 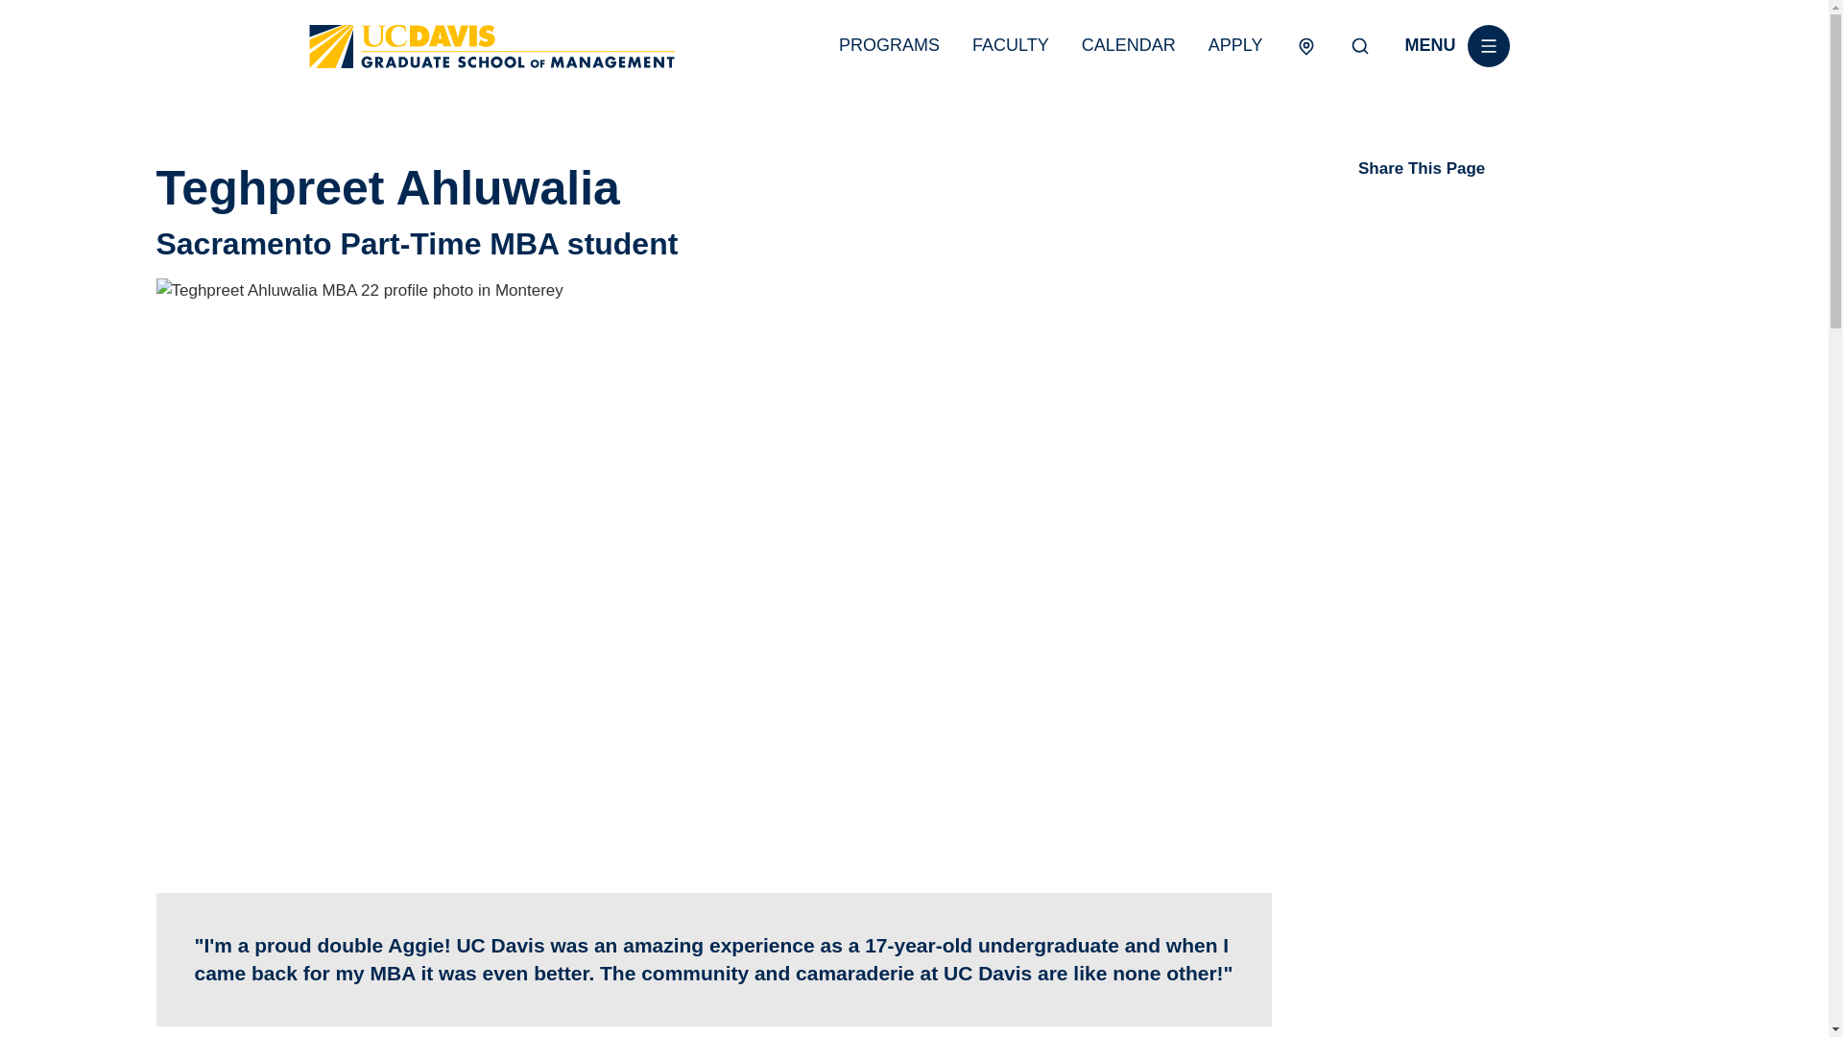 I want to click on APPLY, so click(x=1235, y=44).